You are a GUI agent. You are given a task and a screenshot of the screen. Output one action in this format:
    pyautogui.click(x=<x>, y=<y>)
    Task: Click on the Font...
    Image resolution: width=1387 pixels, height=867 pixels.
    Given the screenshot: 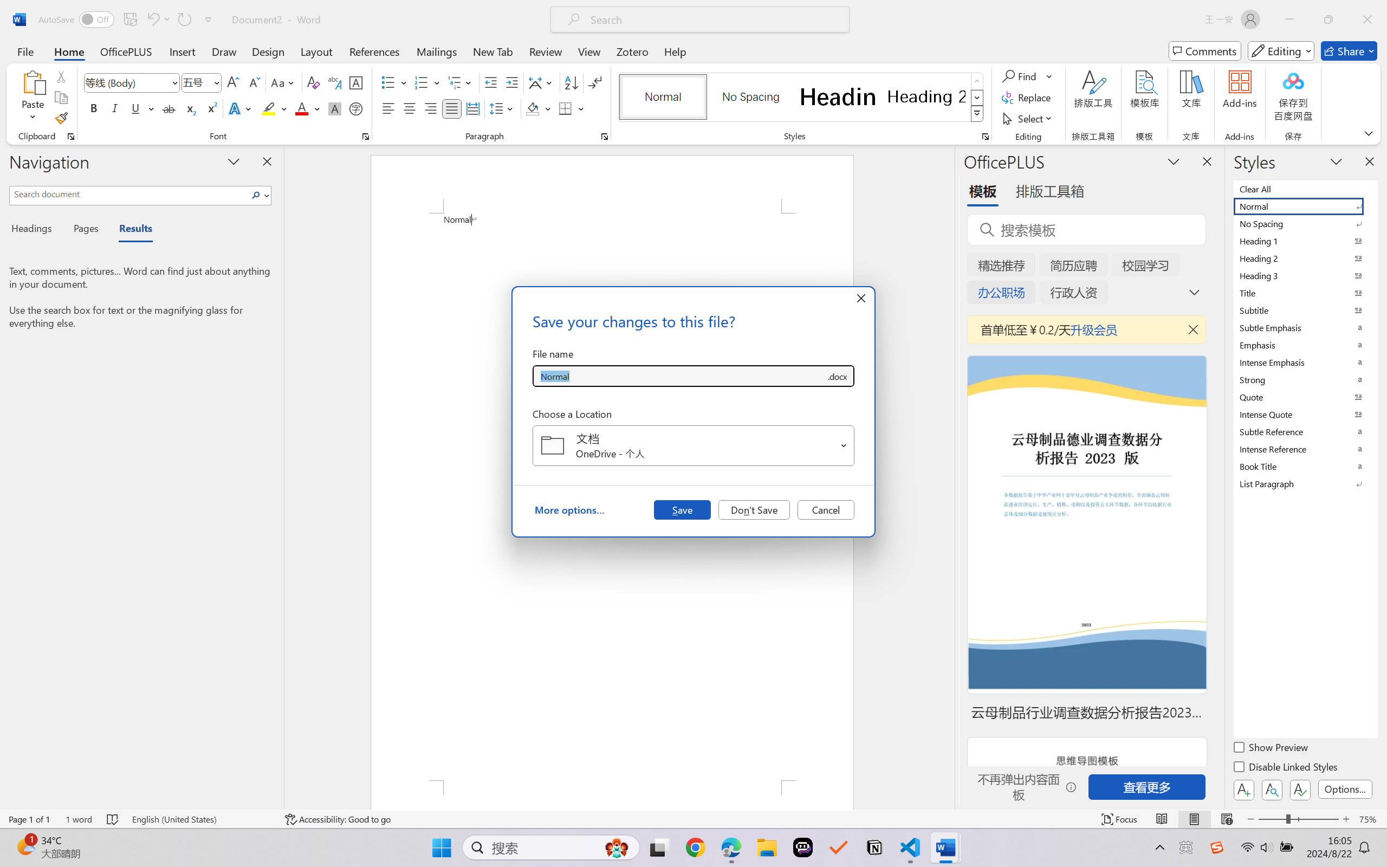 What is the action you would take?
    pyautogui.click(x=365, y=137)
    